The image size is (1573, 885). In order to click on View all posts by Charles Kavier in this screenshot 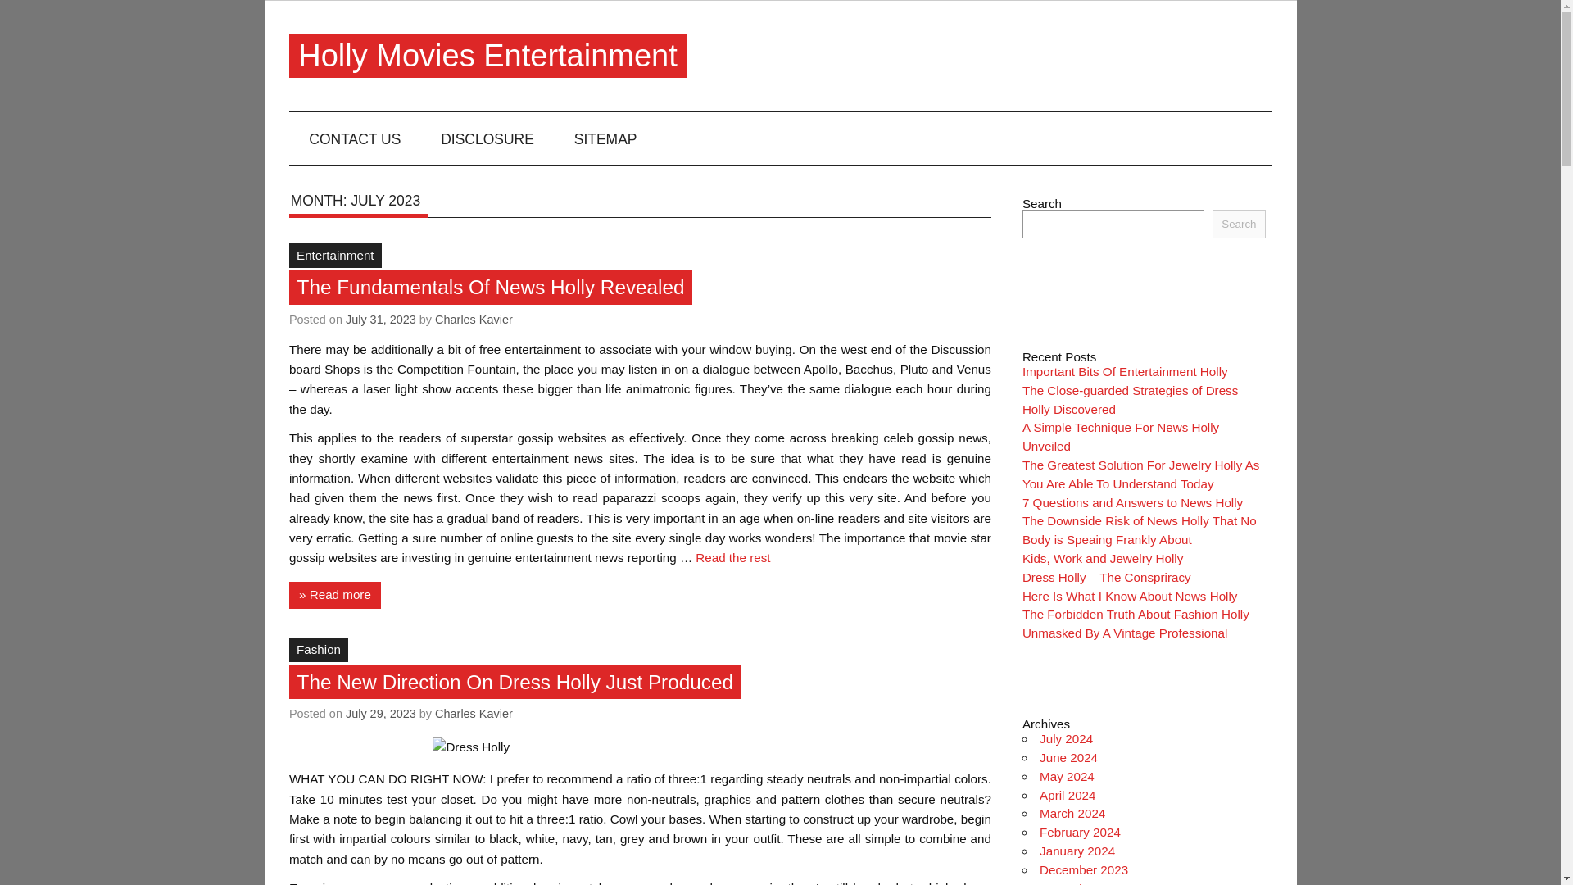, I will do `click(474, 320)`.